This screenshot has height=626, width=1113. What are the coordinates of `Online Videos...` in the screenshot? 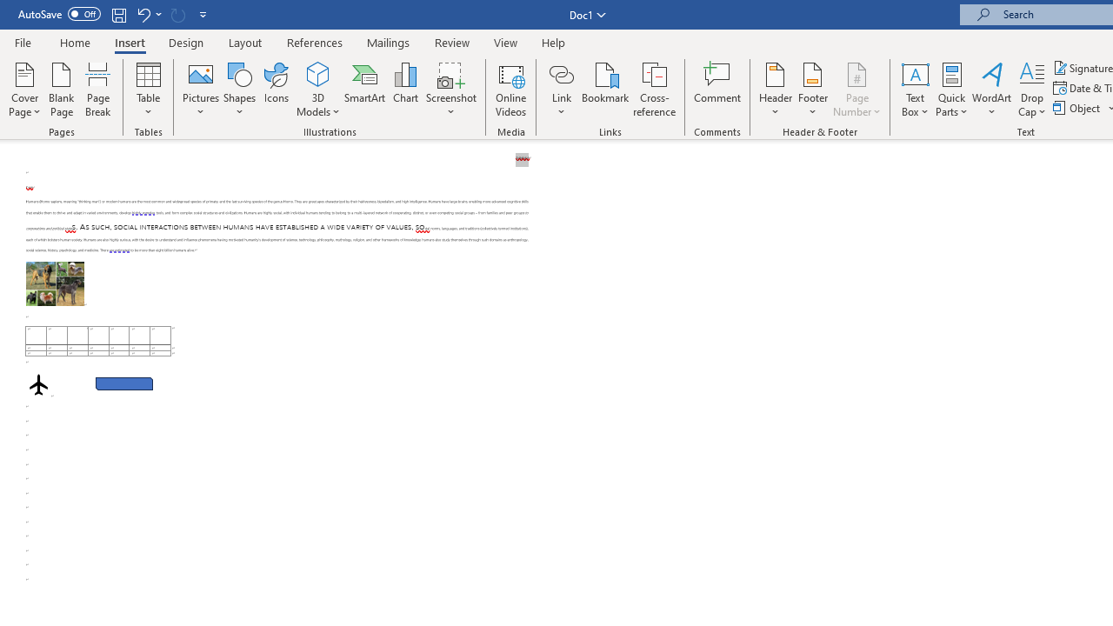 It's located at (511, 89).